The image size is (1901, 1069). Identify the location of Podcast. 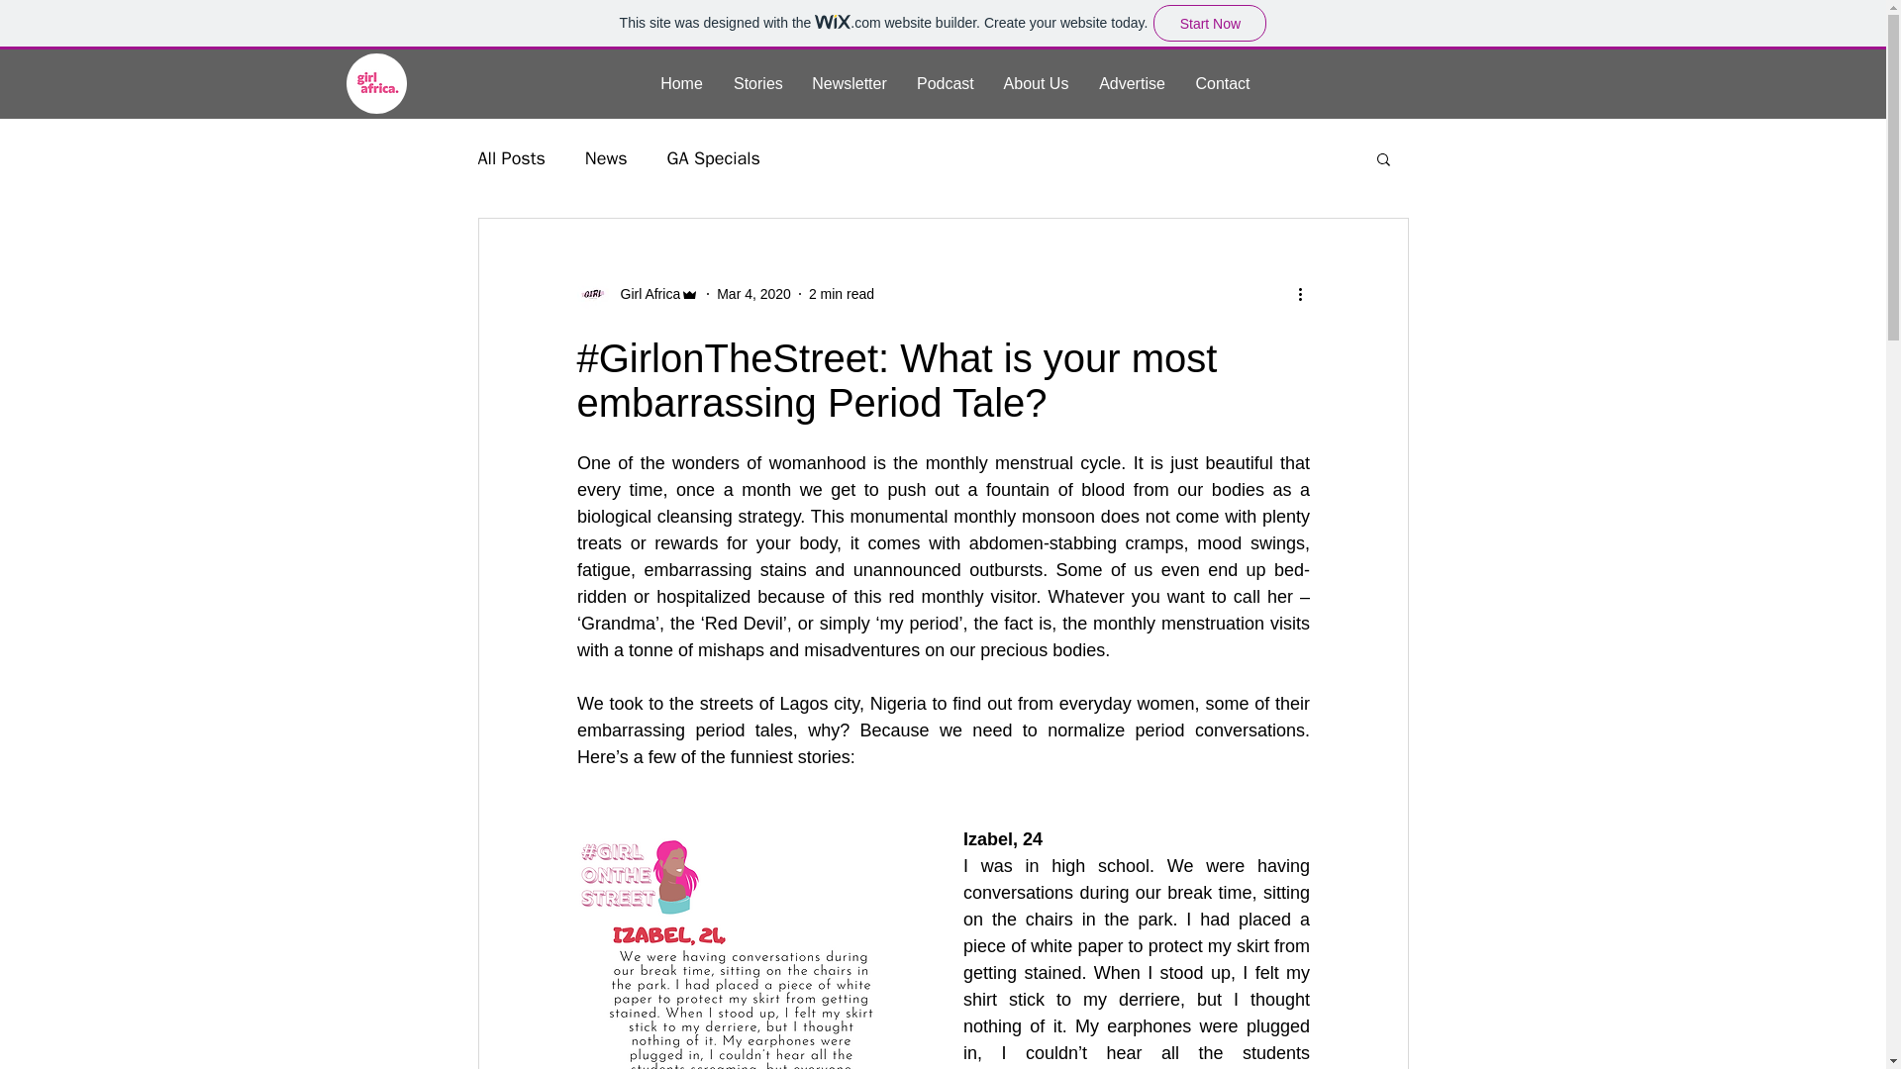
(945, 83).